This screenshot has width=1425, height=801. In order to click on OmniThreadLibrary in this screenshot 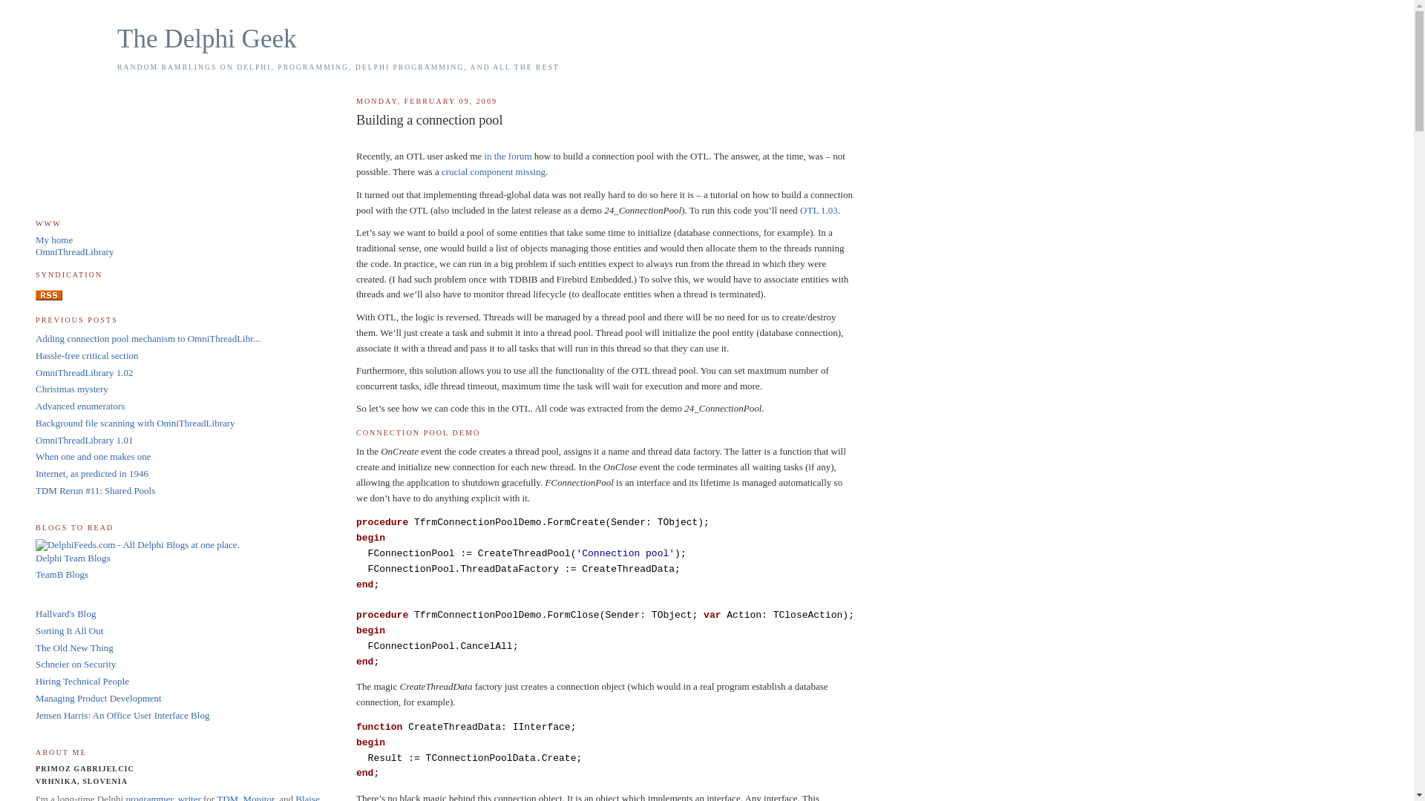, I will do `click(74, 252)`.